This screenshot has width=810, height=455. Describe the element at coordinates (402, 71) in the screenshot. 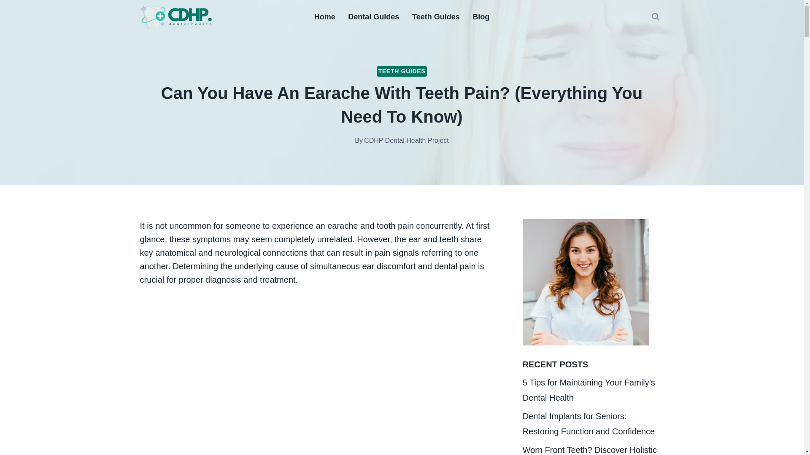

I see `TEETH GUIDES` at that location.